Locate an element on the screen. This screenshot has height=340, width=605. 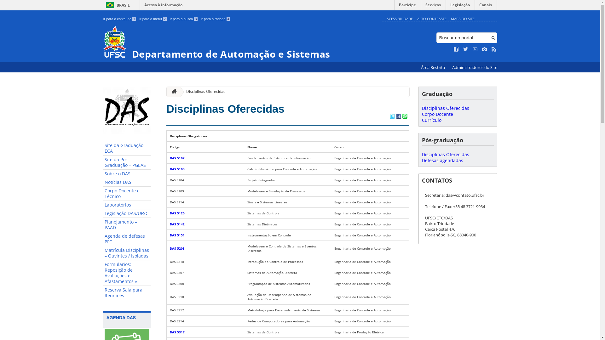
Siga no Twitter is located at coordinates (466, 49).